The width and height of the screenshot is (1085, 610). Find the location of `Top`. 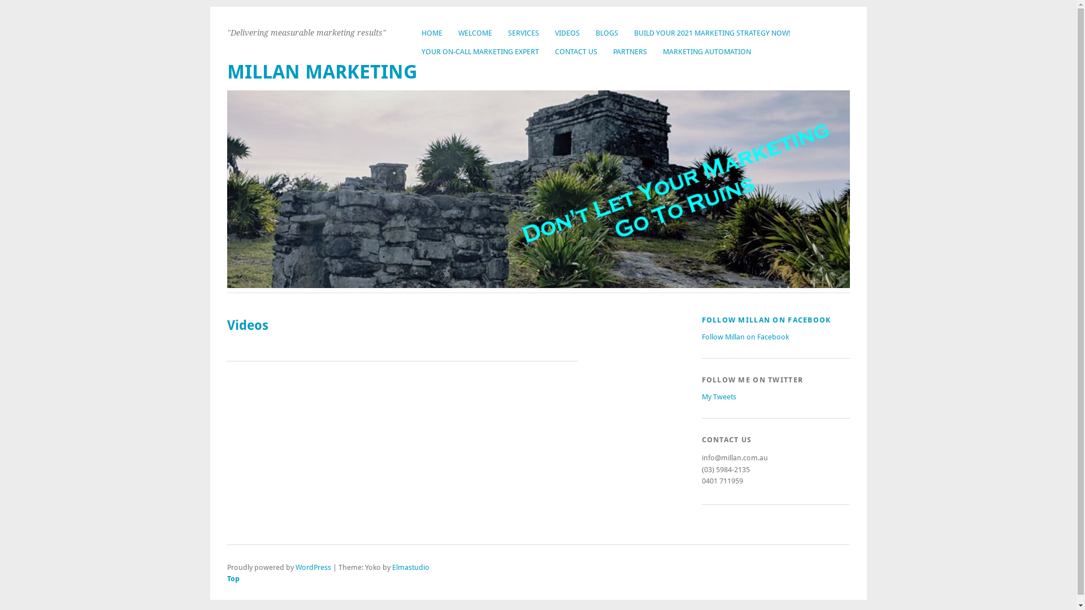

Top is located at coordinates (445, 578).